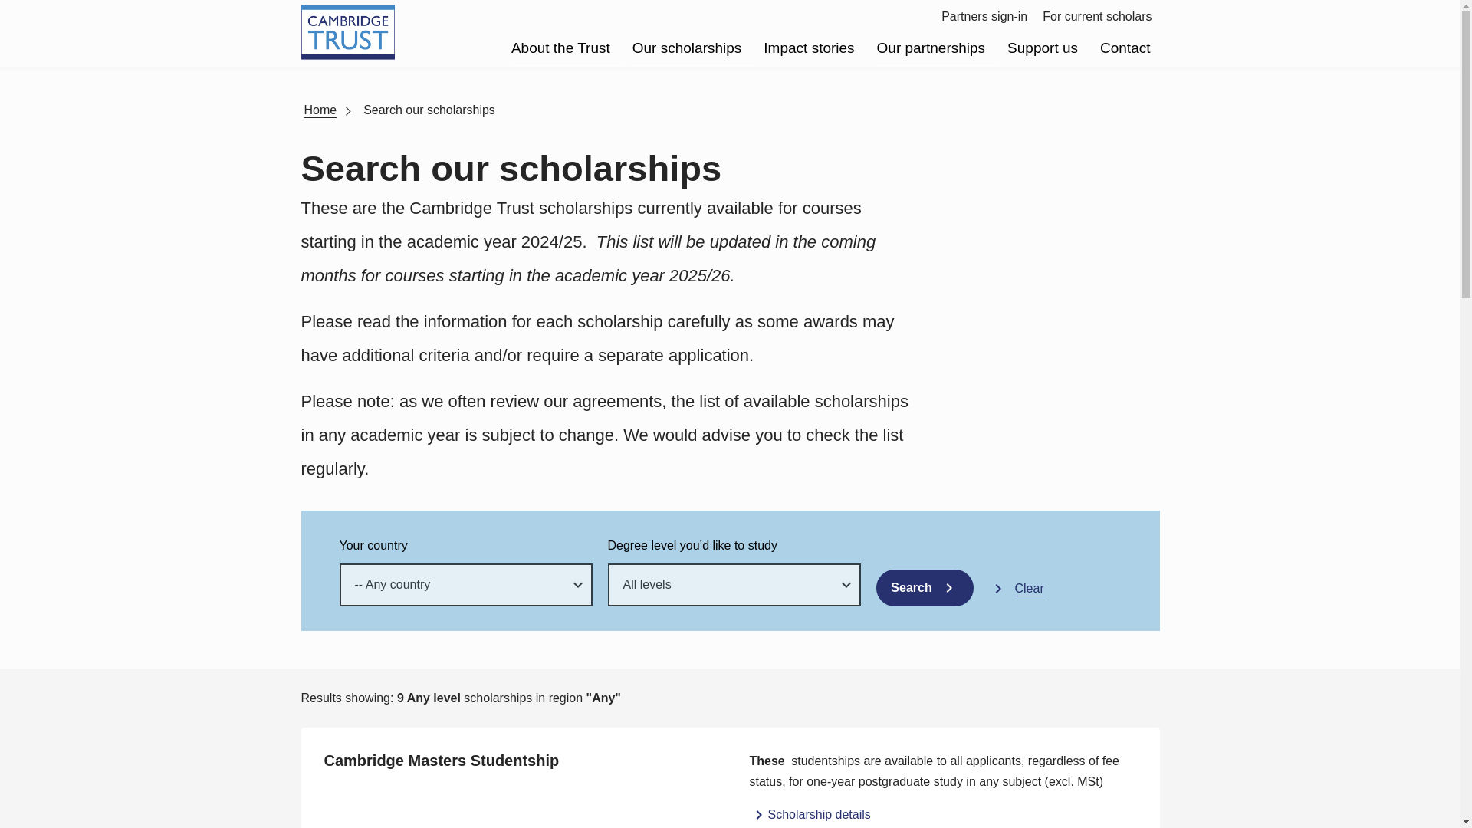 The image size is (1472, 828). Describe the element at coordinates (925, 587) in the screenshot. I see `Search` at that location.